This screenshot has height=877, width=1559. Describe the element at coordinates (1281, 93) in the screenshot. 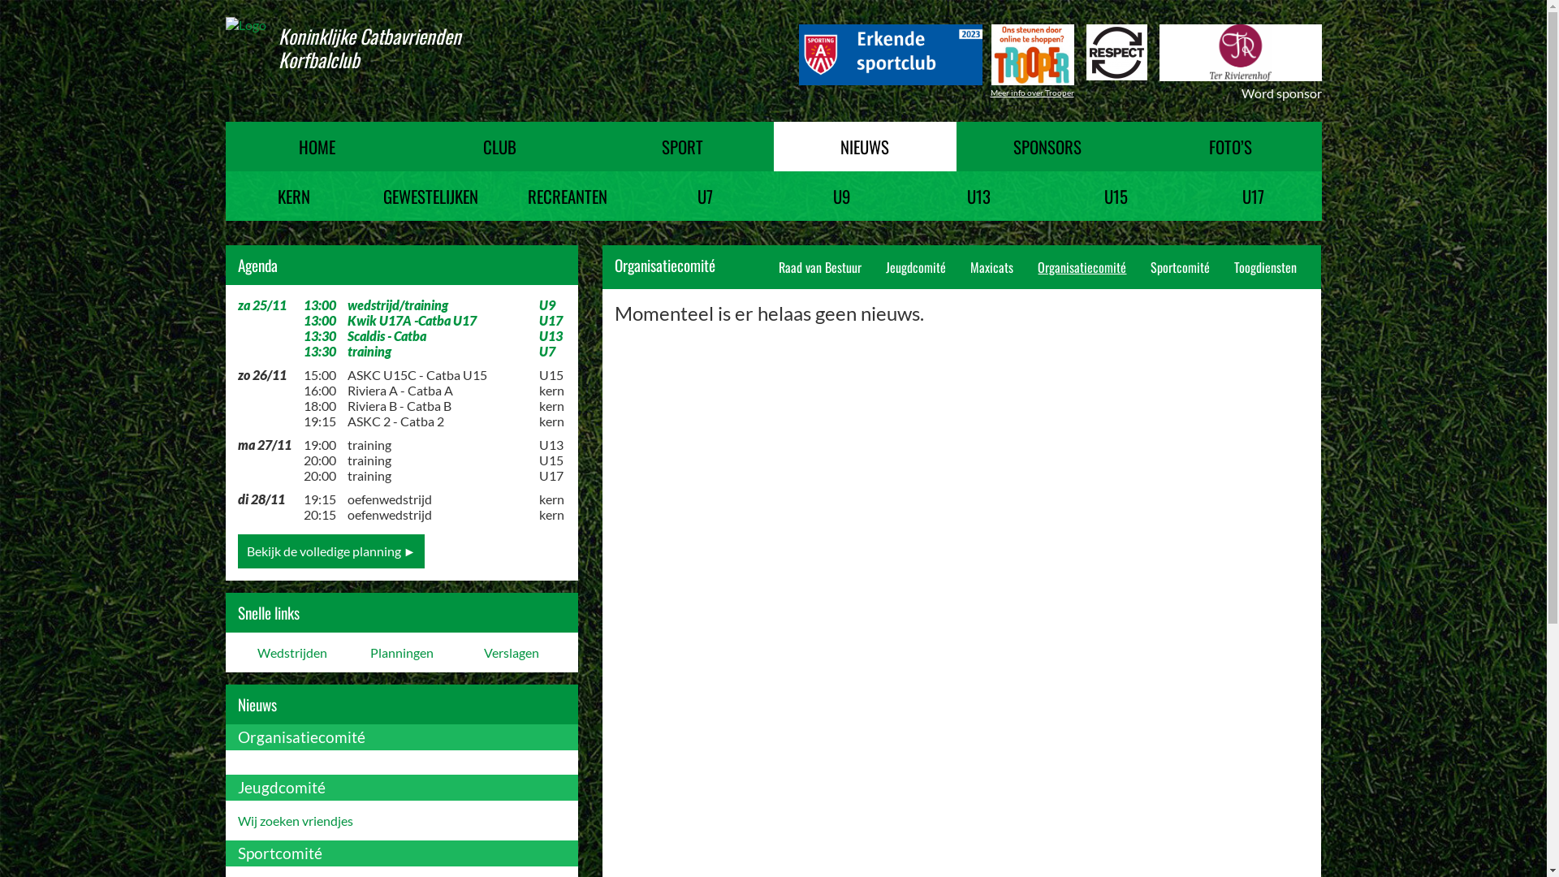

I see `Word sponsor` at that location.